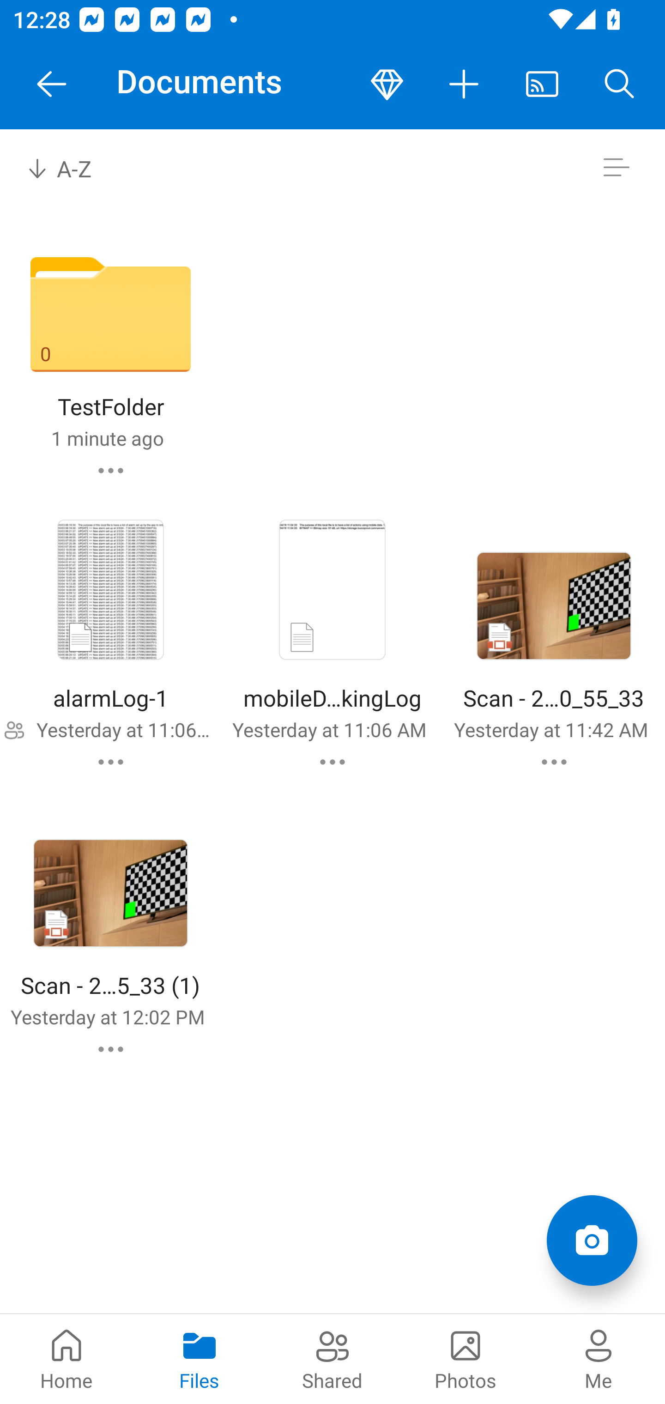  Describe the element at coordinates (72, 167) in the screenshot. I see `A-Z Sort by combo box, sort by name, A to Z` at that location.